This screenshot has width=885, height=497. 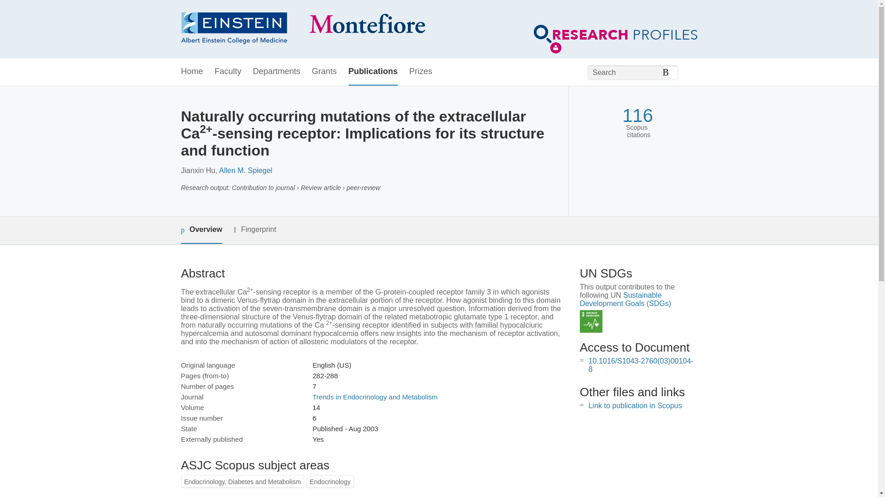 I want to click on Departments, so click(x=277, y=72).